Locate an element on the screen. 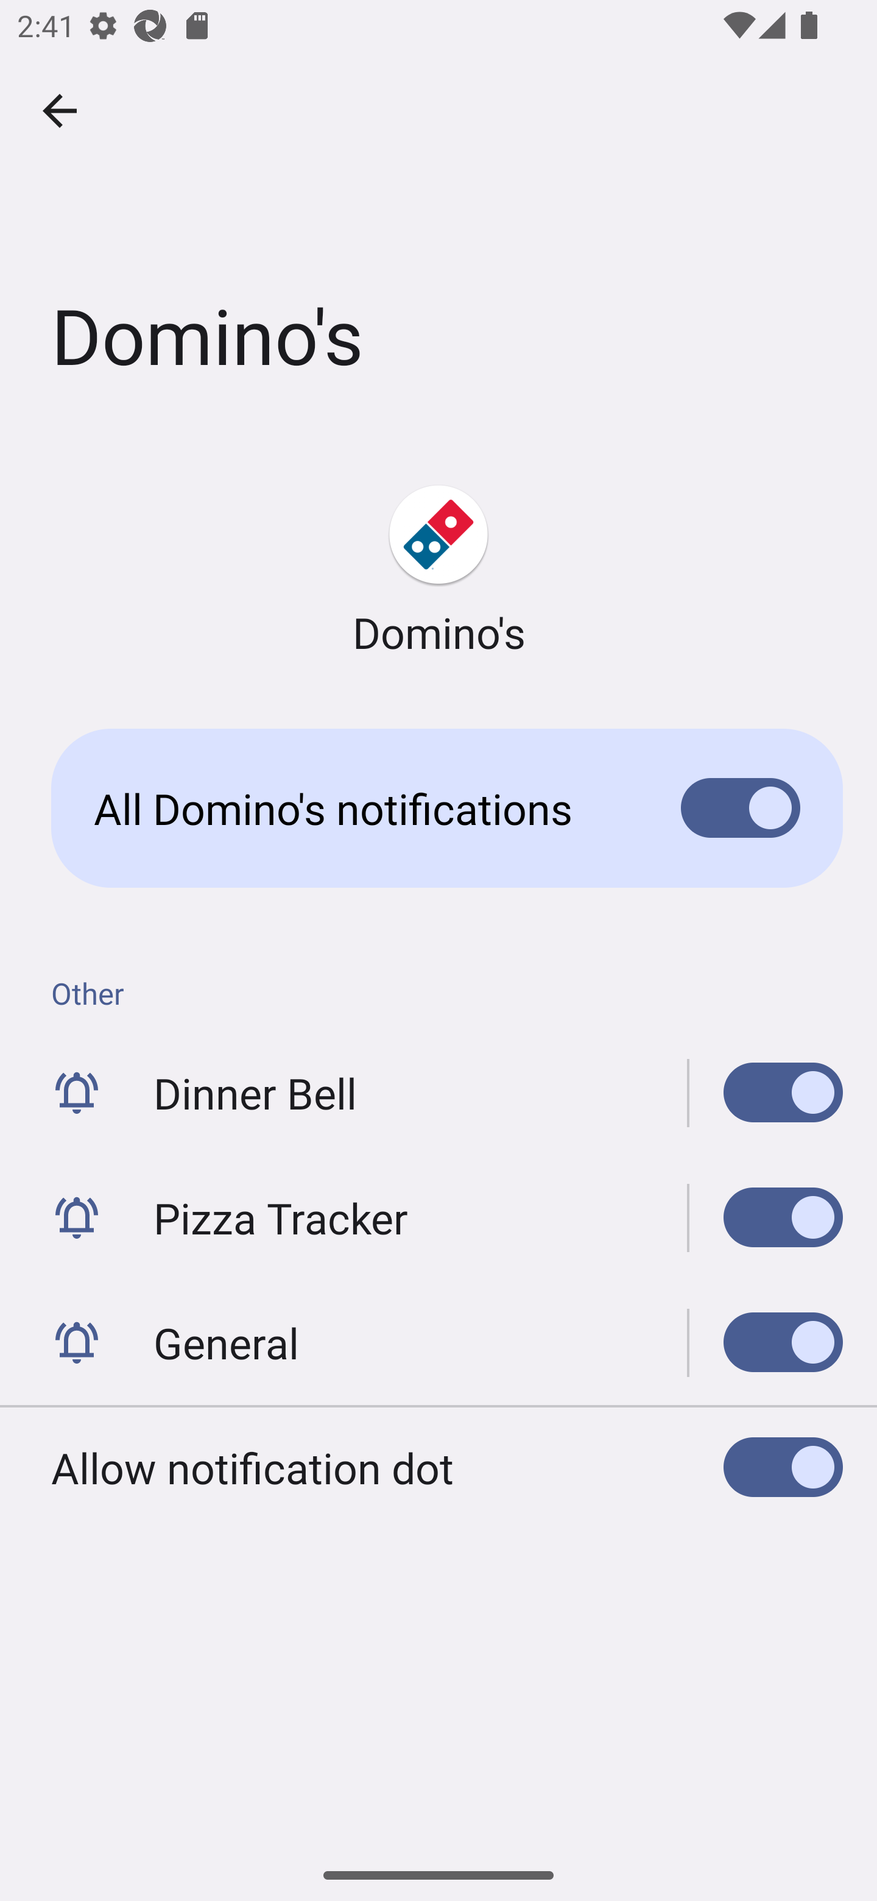 The image size is (877, 1901). Allow notification dot is located at coordinates (438, 1467).